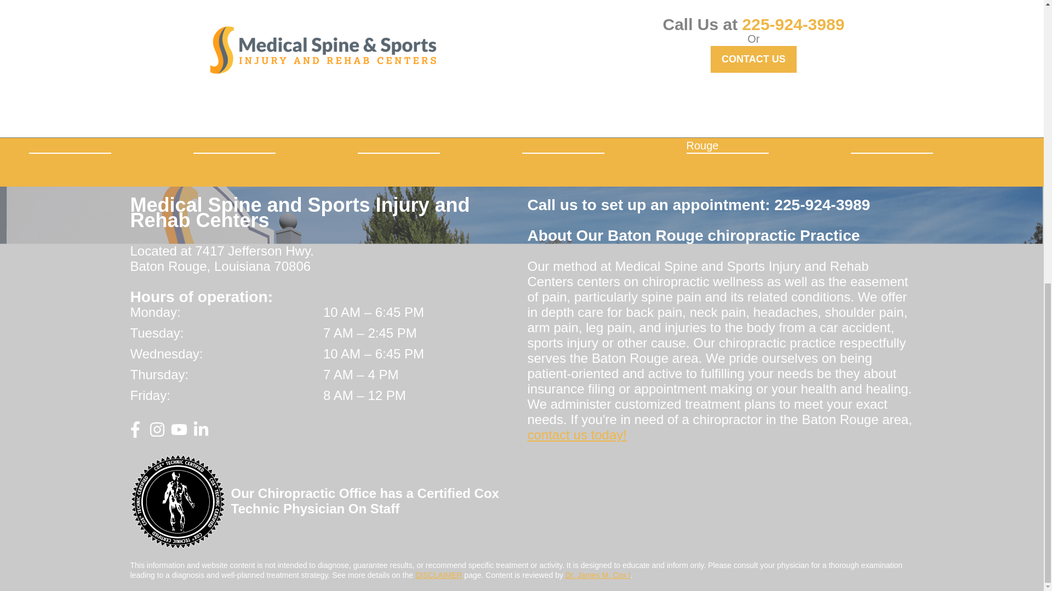 This screenshot has width=1052, height=591. I want to click on Subscribe to us on YouTube, so click(179, 433).